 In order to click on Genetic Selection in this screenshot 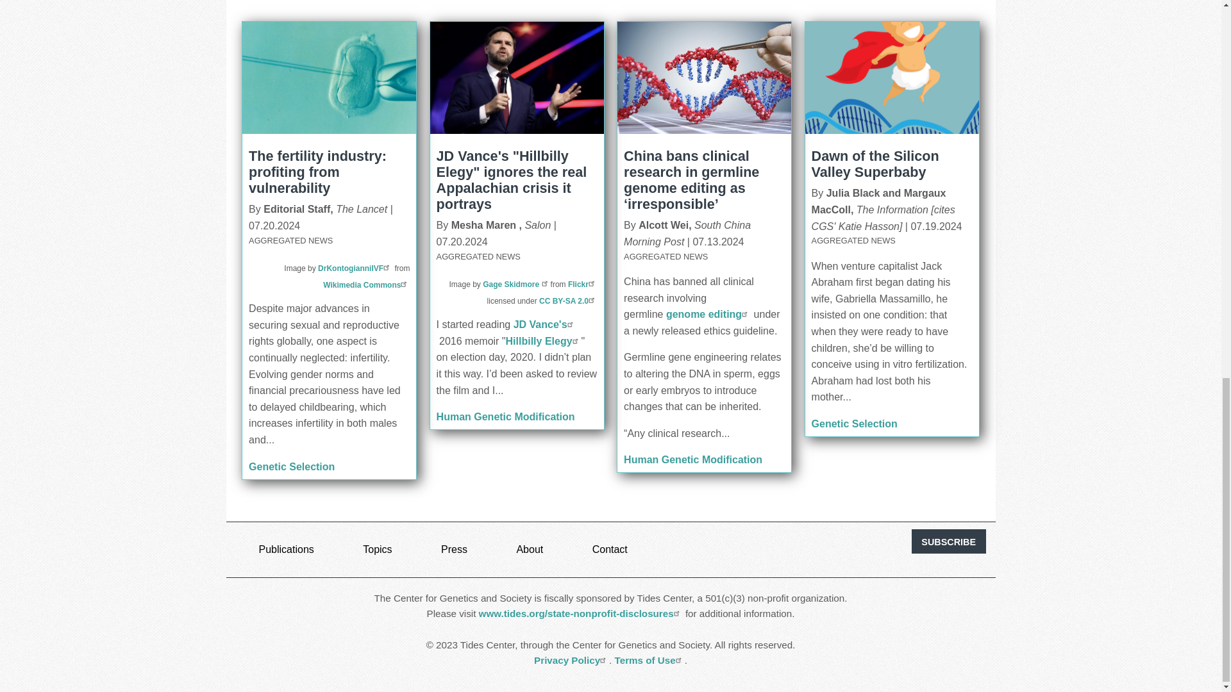, I will do `click(291, 466)`.